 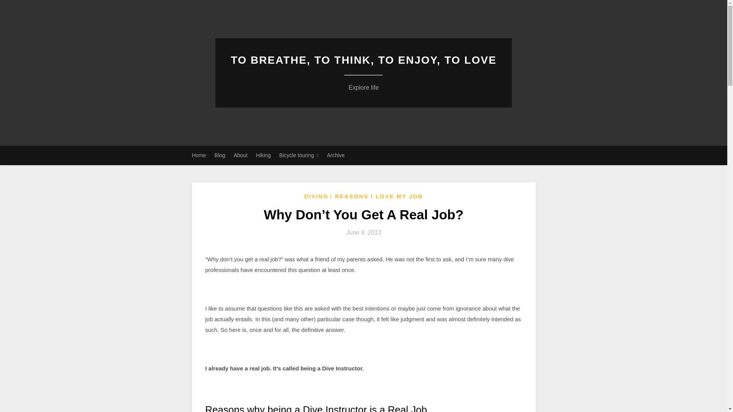 What do you see at coordinates (299, 156) in the screenshot?
I see `Bicycle touring` at bounding box center [299, 156].